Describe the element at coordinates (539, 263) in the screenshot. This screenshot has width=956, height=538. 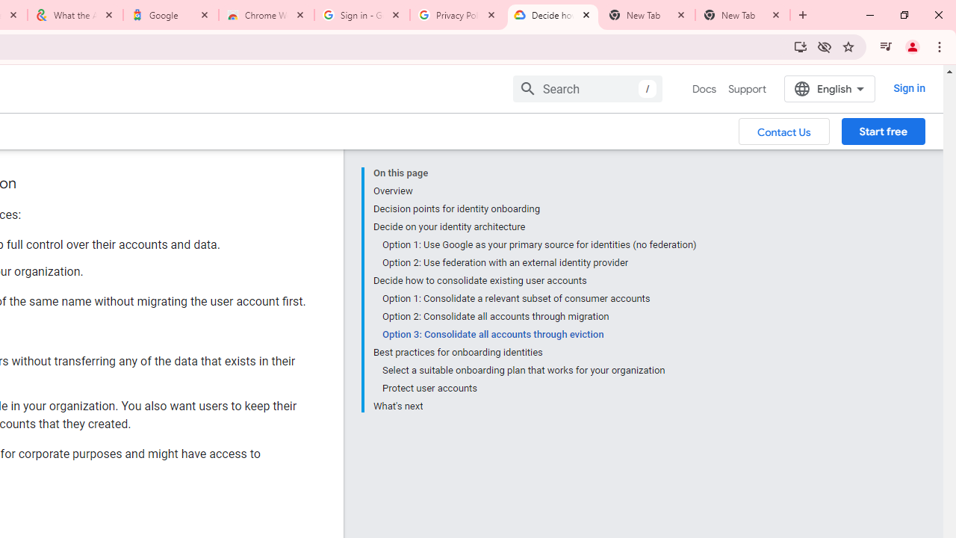
I see `Option 2: Use federation with an external identity provider` at that location.